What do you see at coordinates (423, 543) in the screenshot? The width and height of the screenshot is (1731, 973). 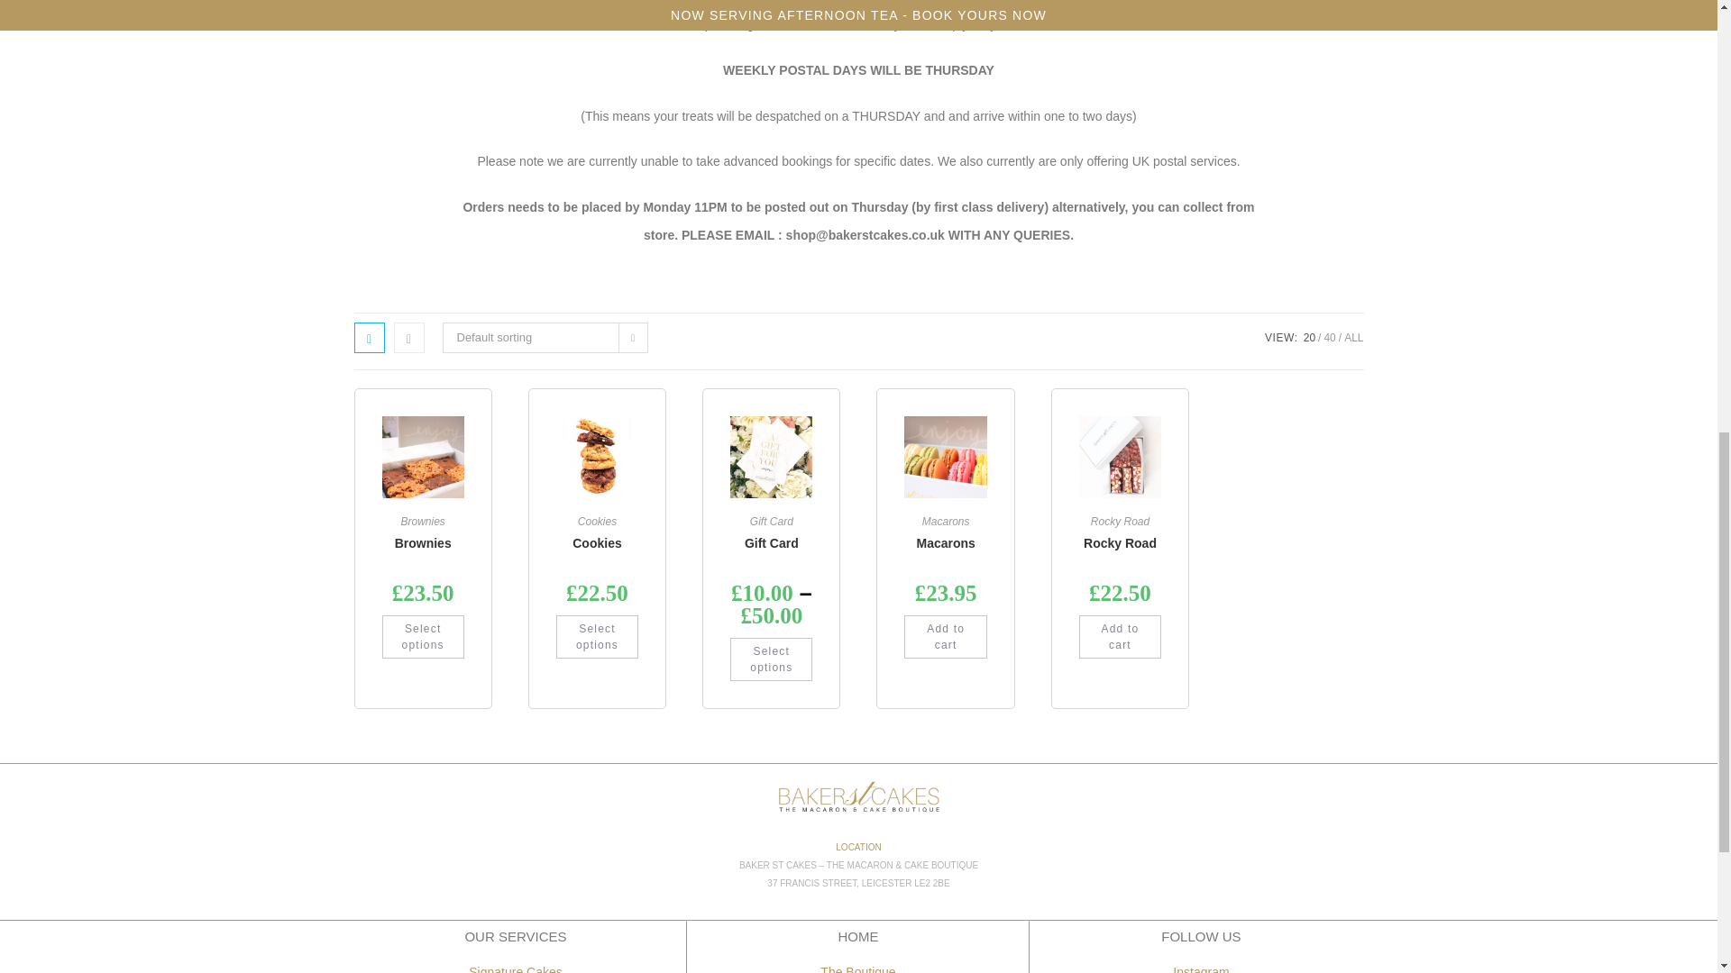 I see `Brownies` at bounding box center [423, 543].